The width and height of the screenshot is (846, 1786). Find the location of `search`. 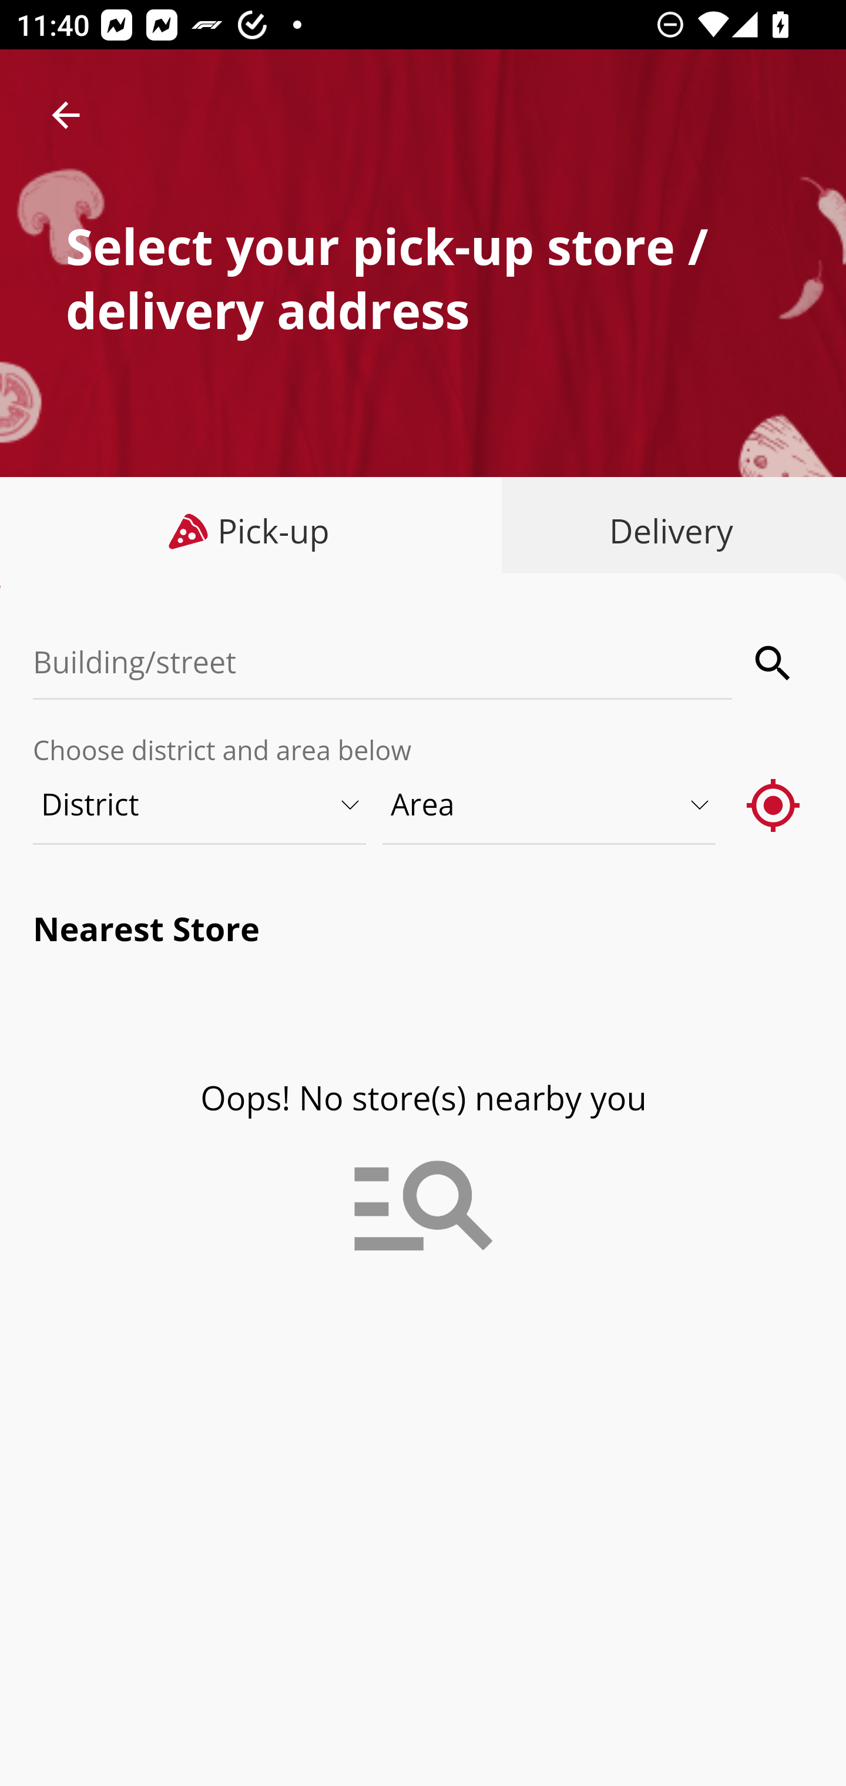

search is located at coordinates (774, 663).